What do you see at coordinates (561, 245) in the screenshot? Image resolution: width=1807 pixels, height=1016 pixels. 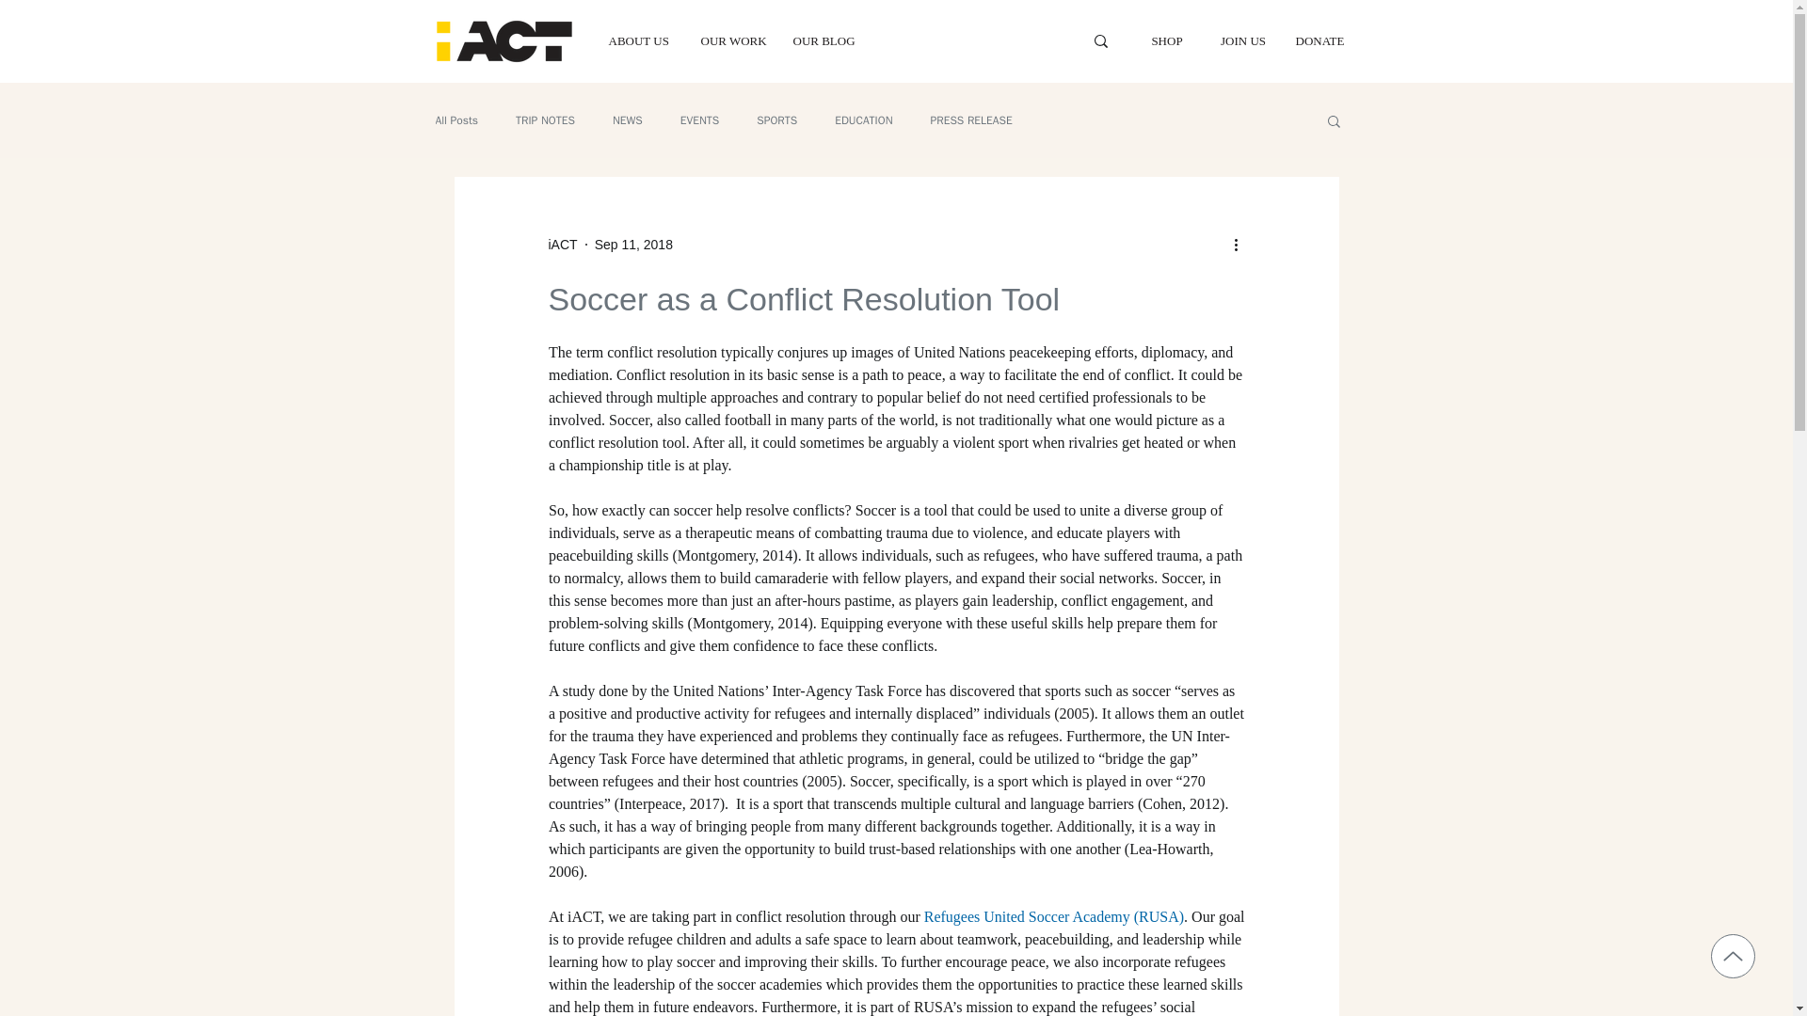 I see `iACT` at bounding box center [561, 245].